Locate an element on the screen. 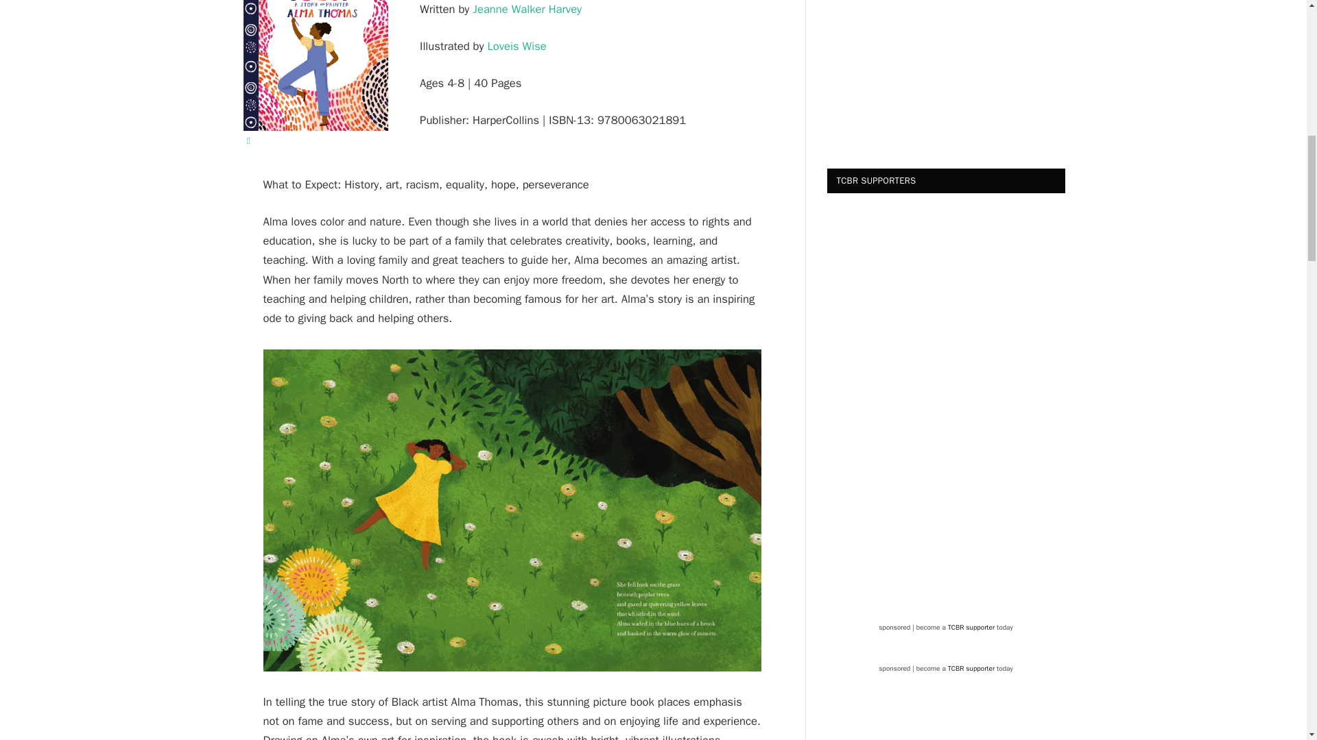 Image resolution: width=1317 pixels, height=740 pixels. Loveis Wise is located at coordinates (517, 46).